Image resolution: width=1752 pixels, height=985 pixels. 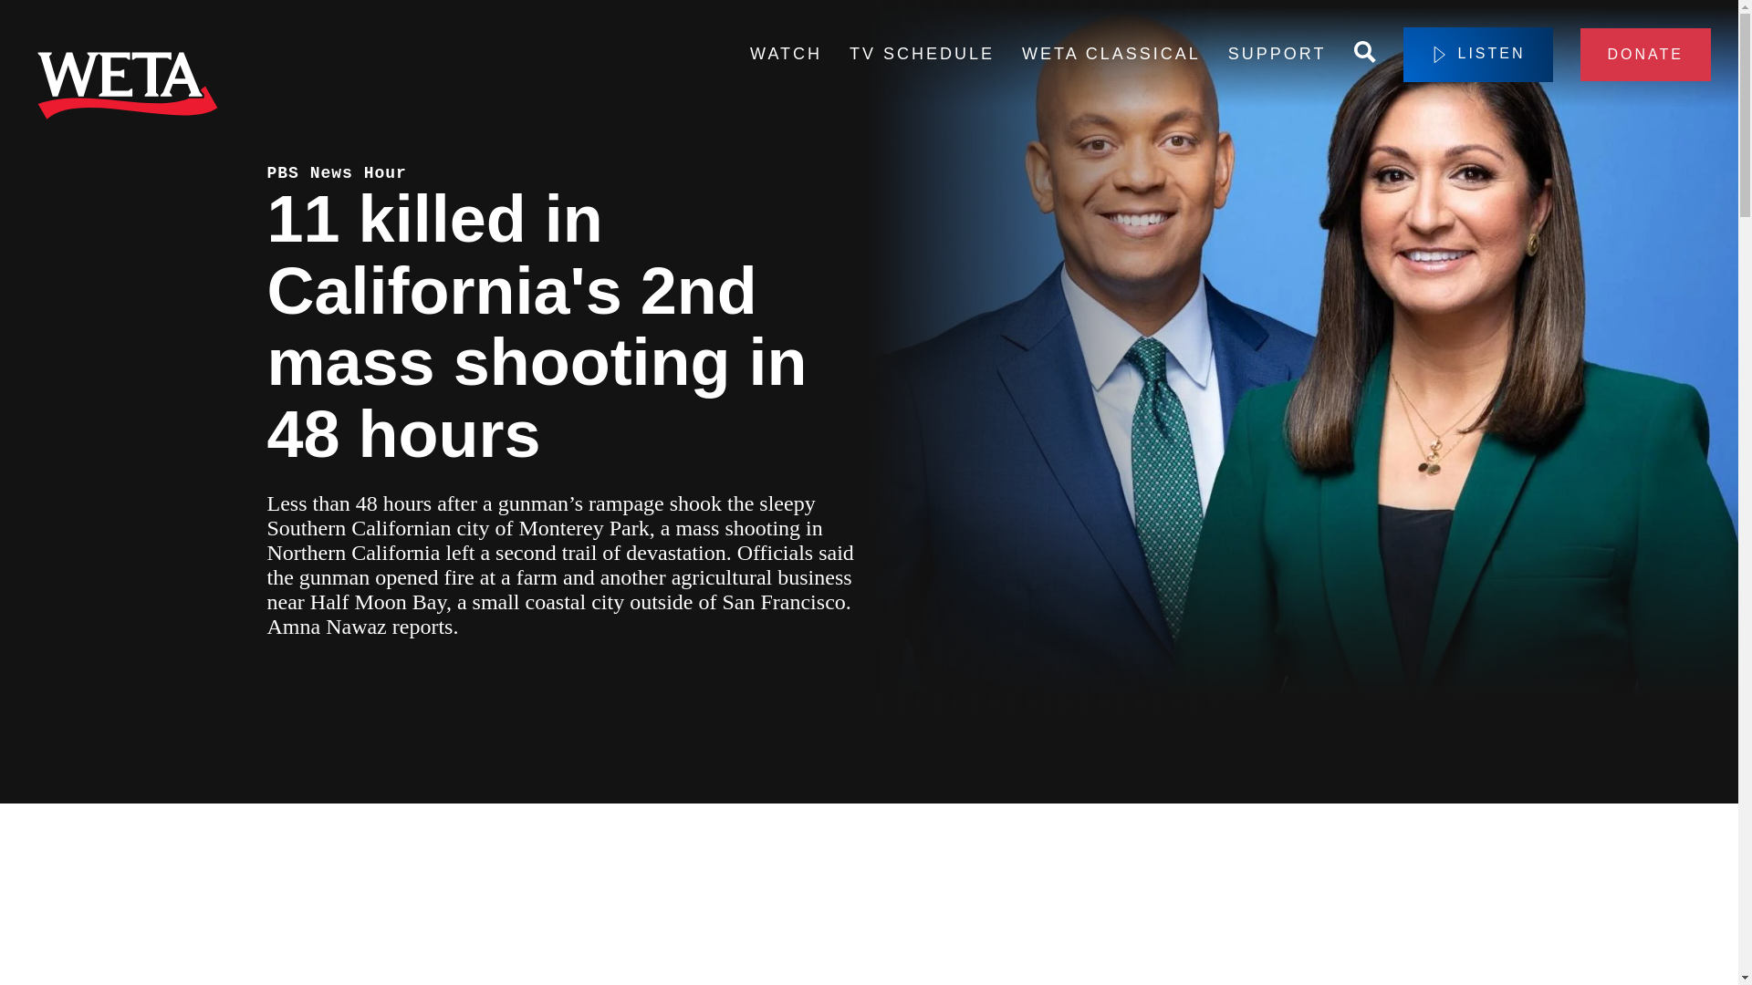 I want to click on WATCH, so click(x=785, y=55).